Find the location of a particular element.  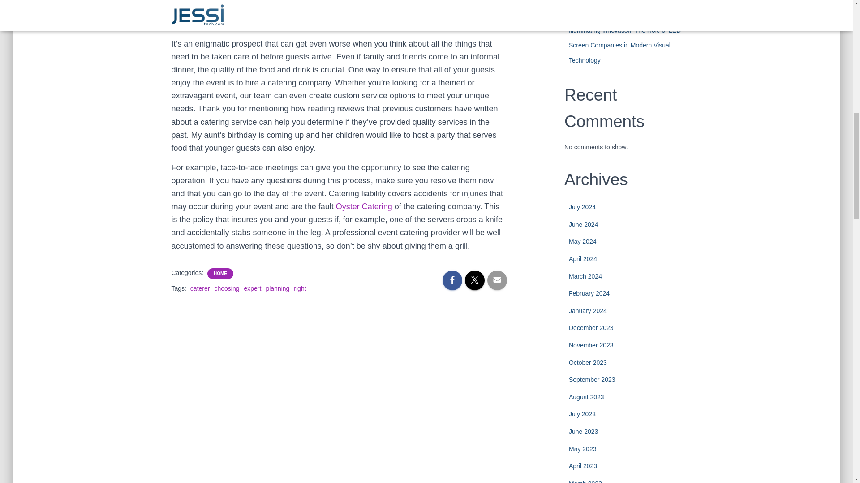

July 2024 is located at coordinates (582, 207).